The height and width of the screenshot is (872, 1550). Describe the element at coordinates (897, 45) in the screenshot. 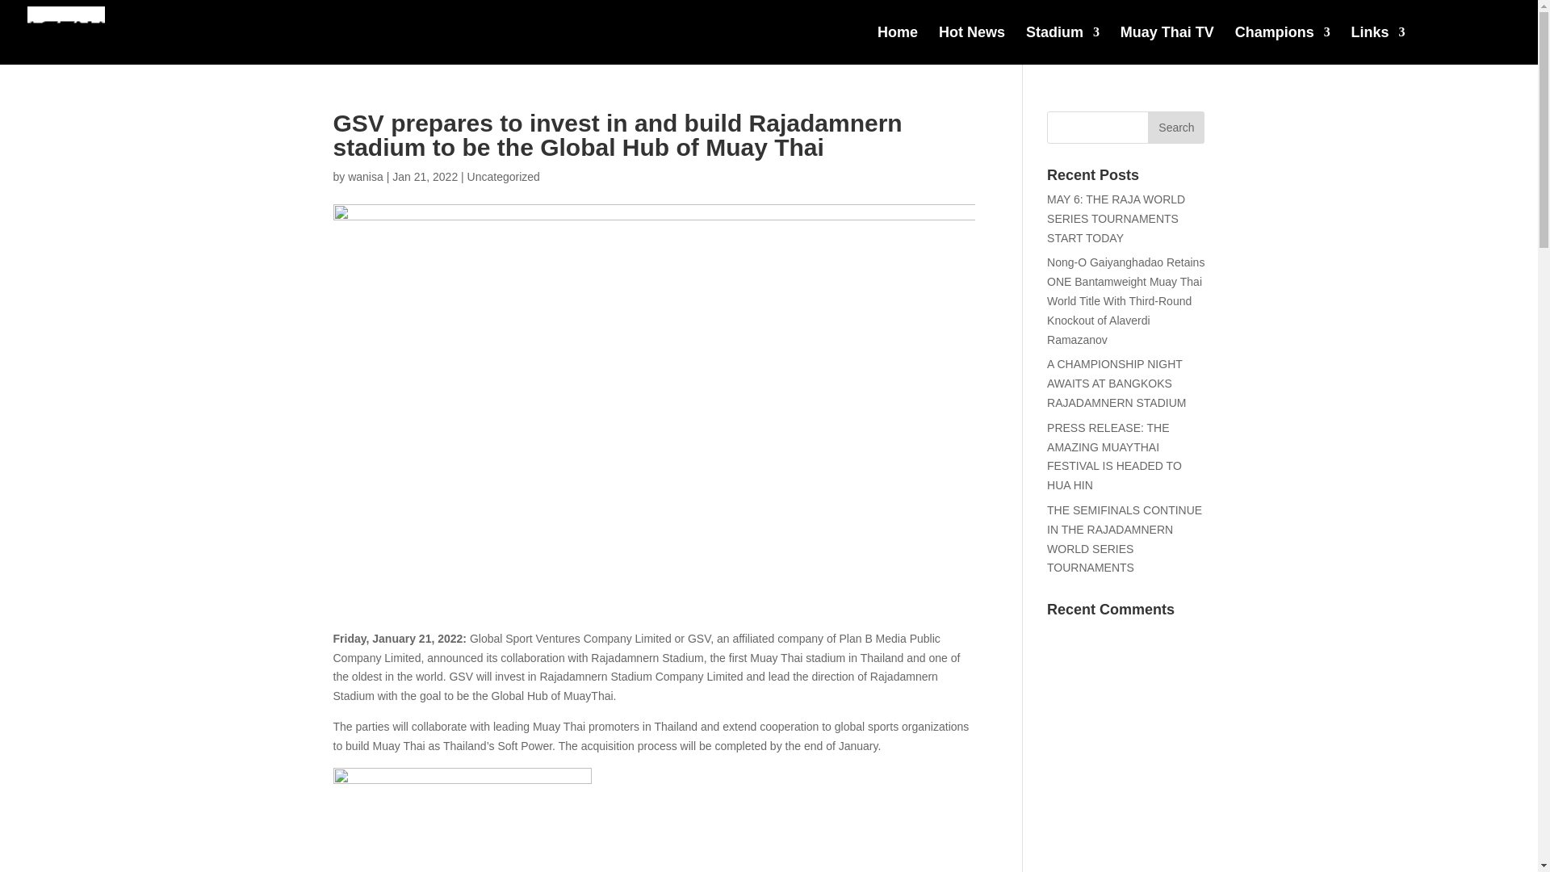

I see `Home` at that location.